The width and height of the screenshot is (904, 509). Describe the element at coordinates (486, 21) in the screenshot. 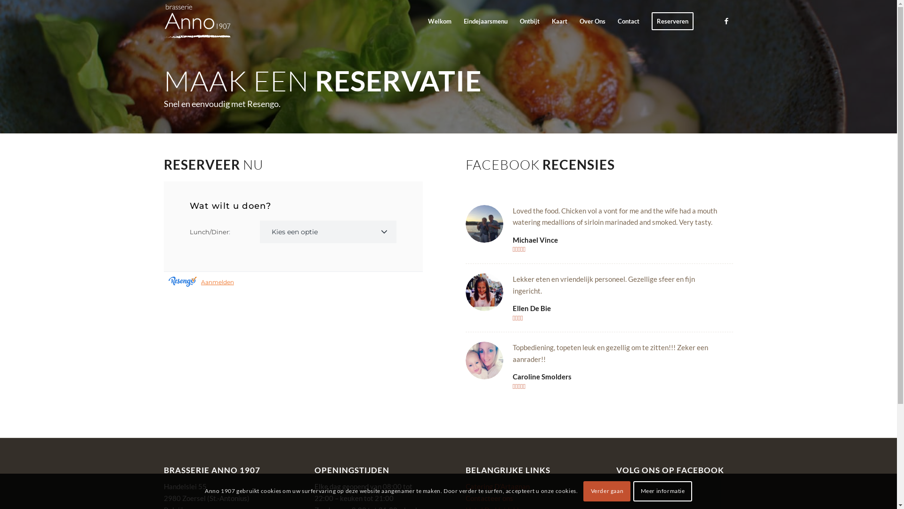

I see `Eindejaarsmenu` at that location.